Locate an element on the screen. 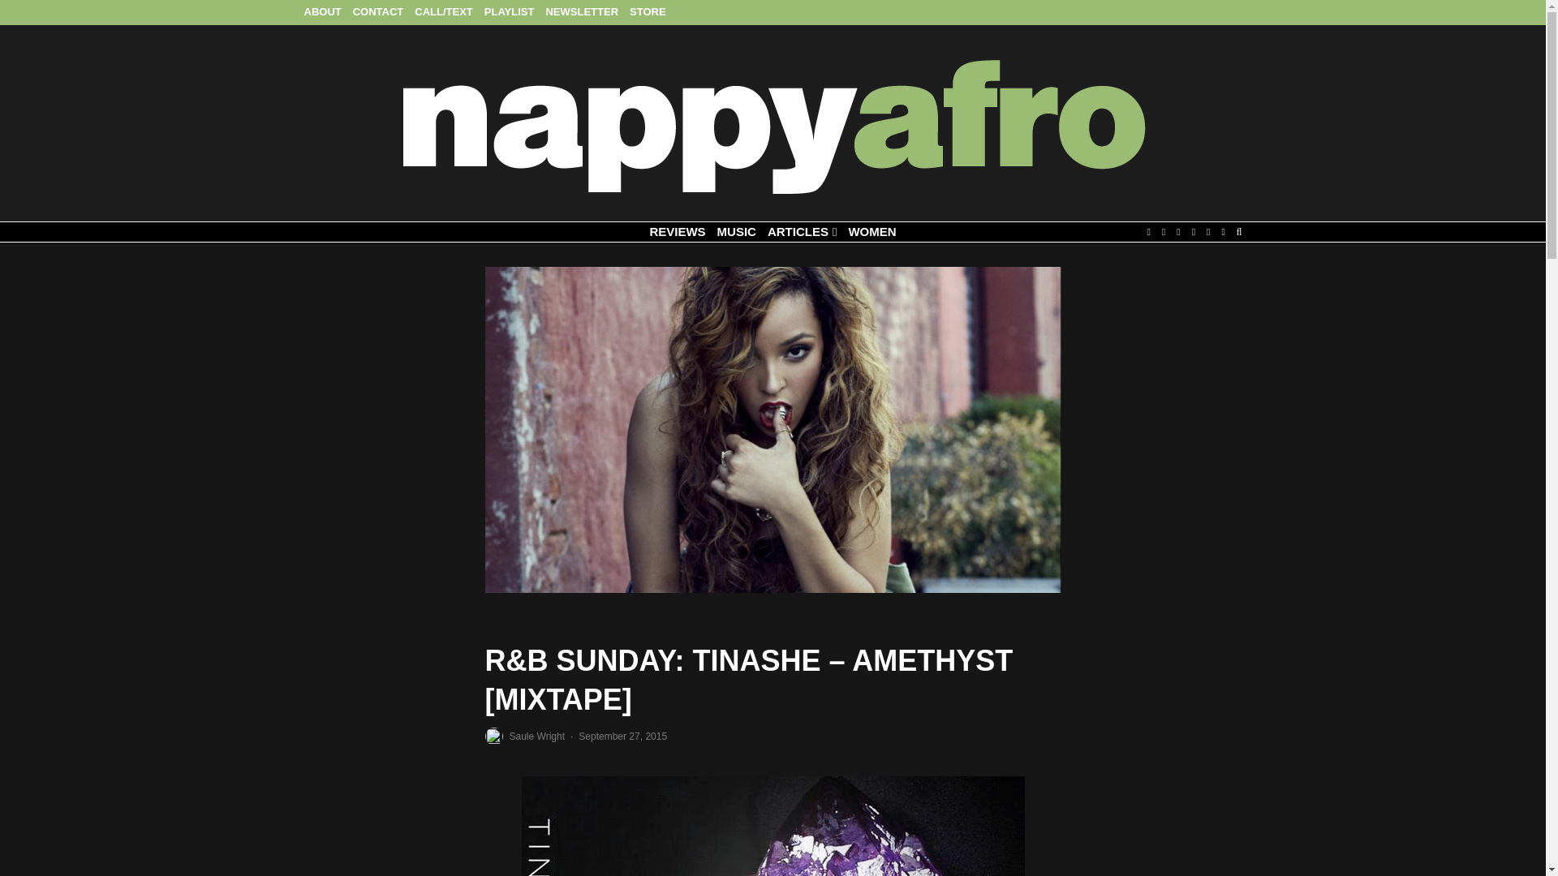 This screenshot has height=876, width=1558. CONTACT is located at coordinates (378, 13).